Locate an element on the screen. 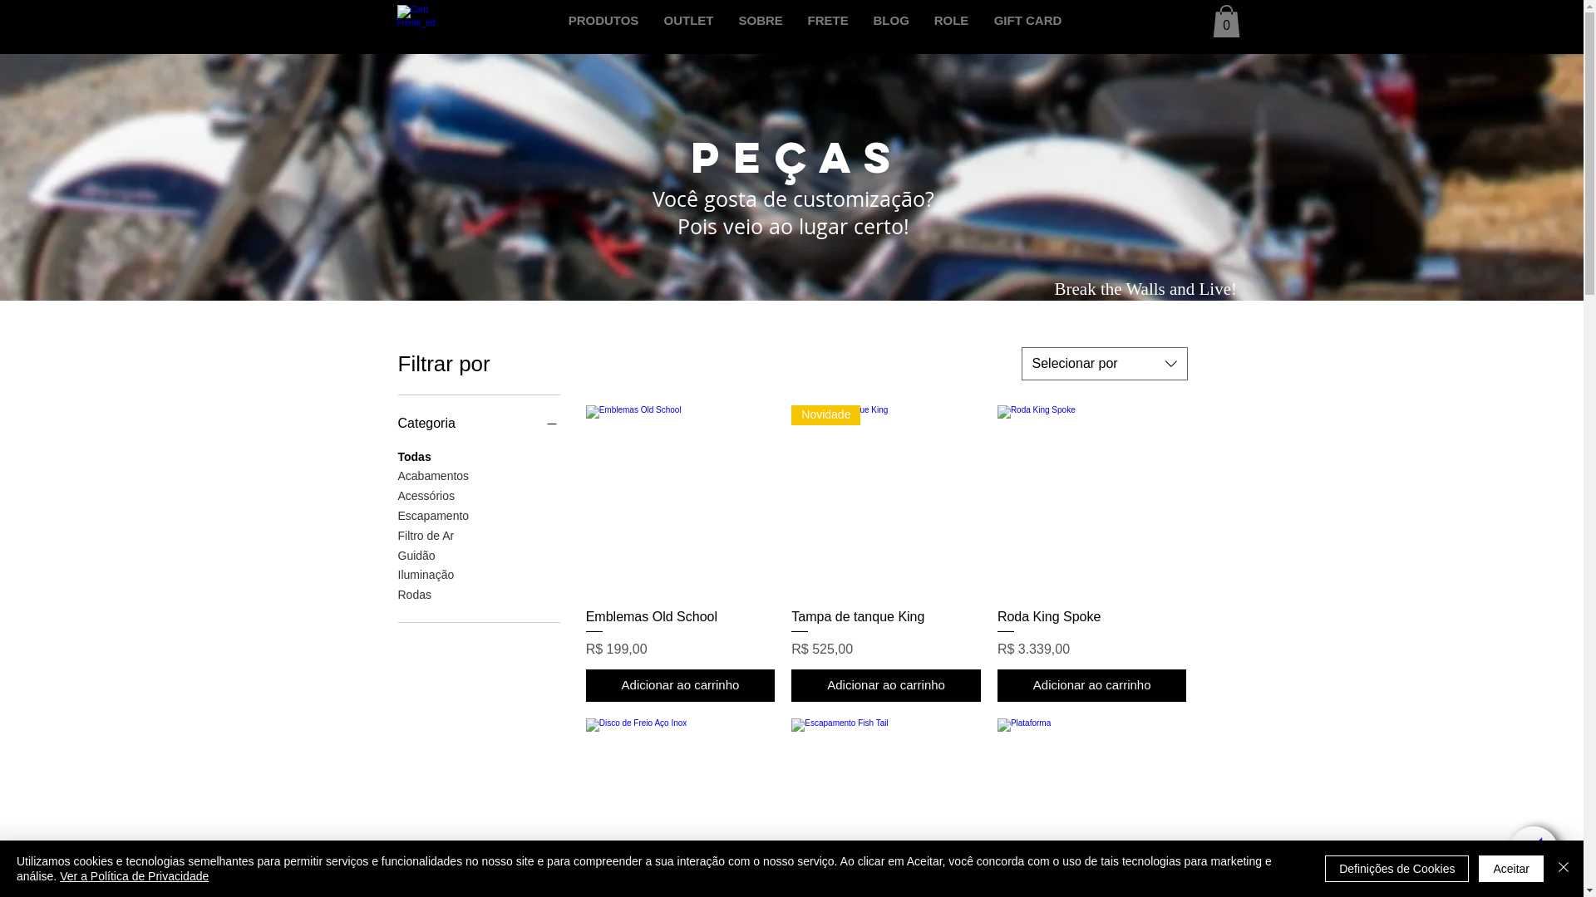 Image resolution: width=1596 pixels, height=897 pixels. Selecionar por is located at coordinates (1104, 364).